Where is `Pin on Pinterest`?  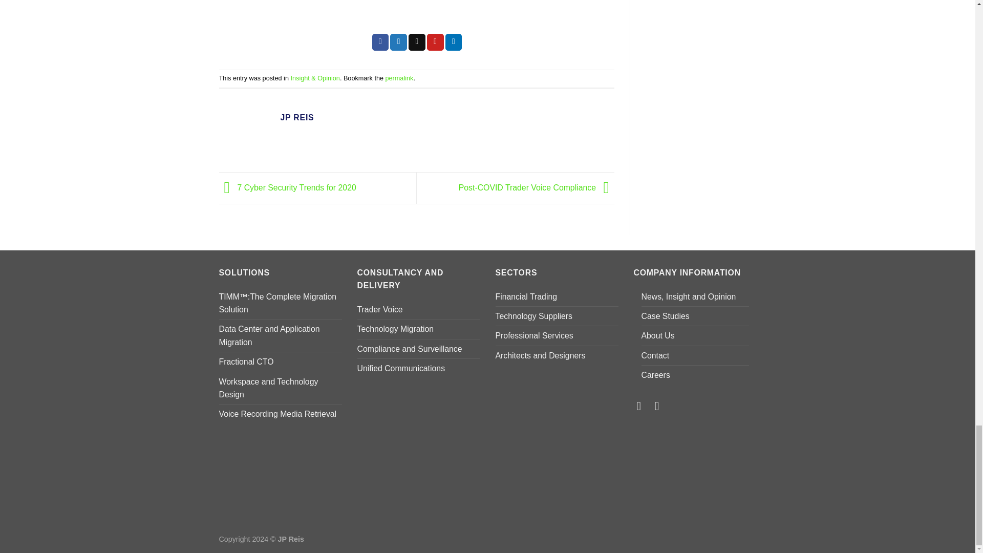 Pin on Pinterest is located at coordinates (435, 42).